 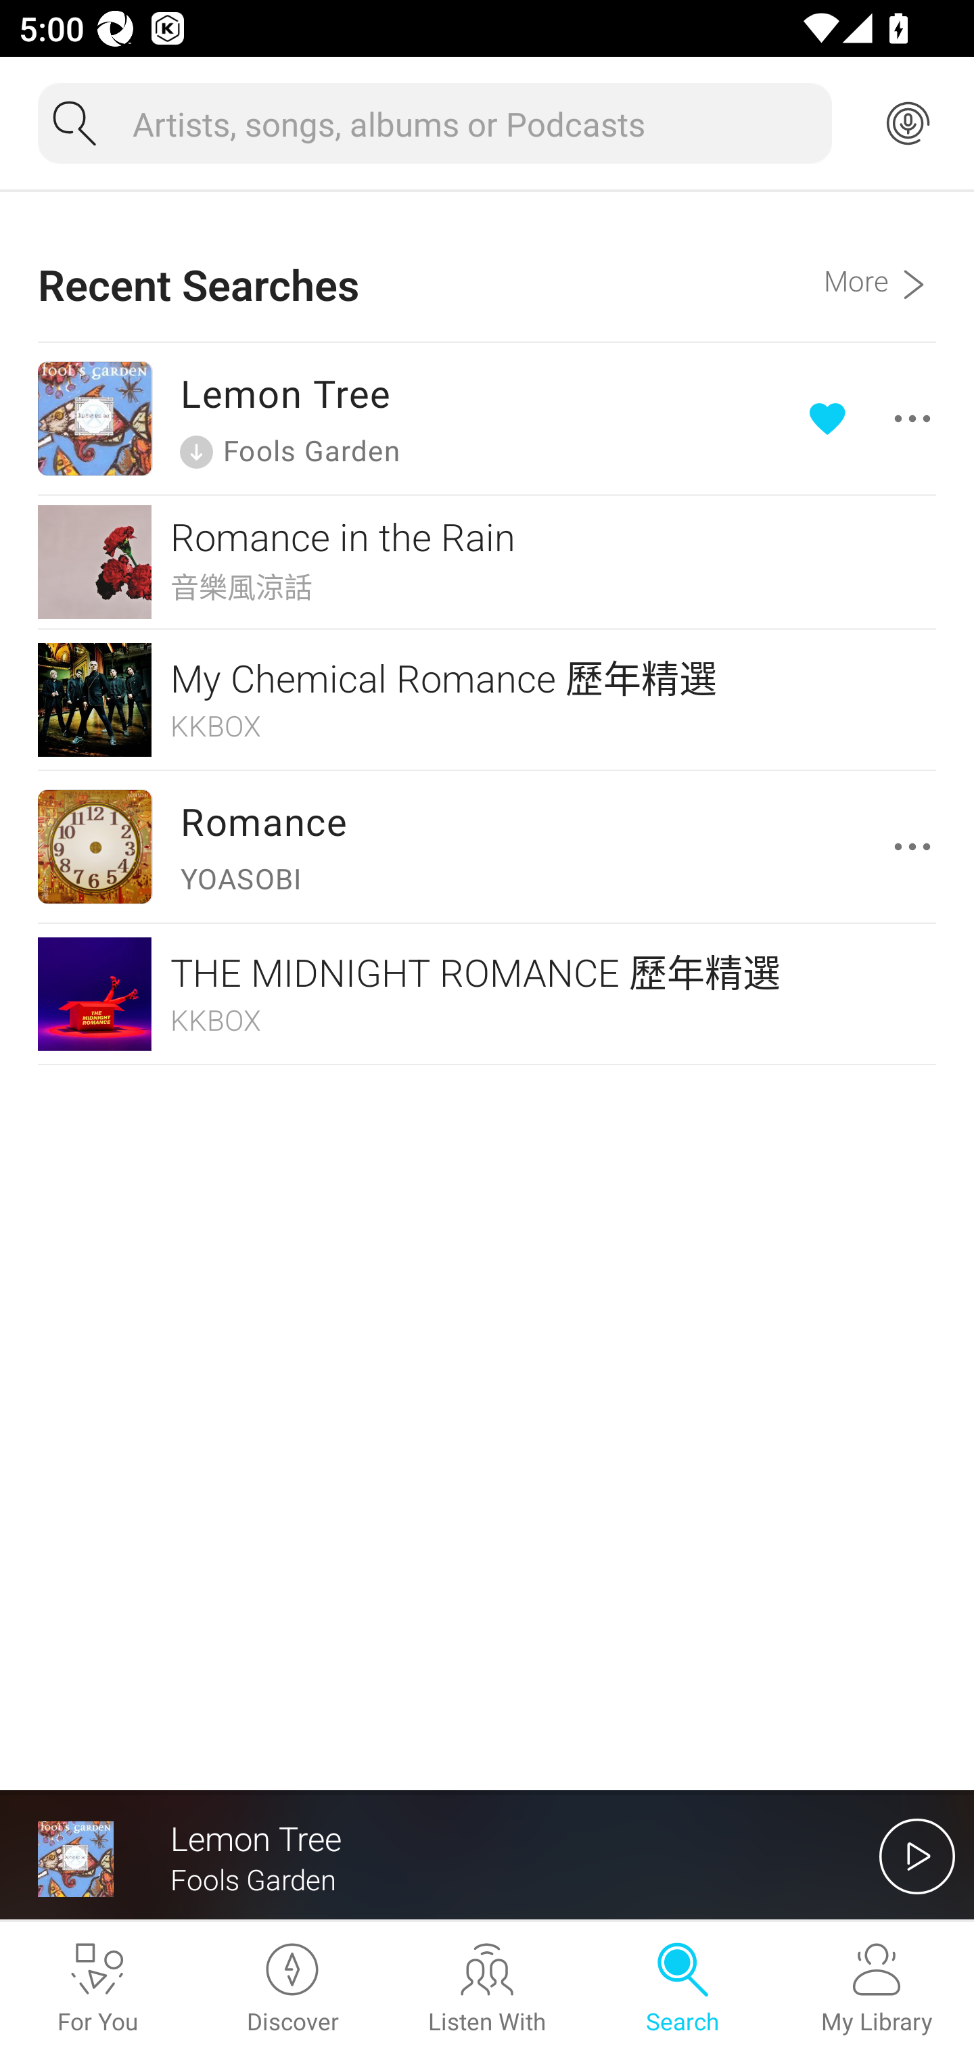 What do you see at coordinates (917, 847) in the screenshot?
I see `更多操作選項` at bounding box center [917, 847].